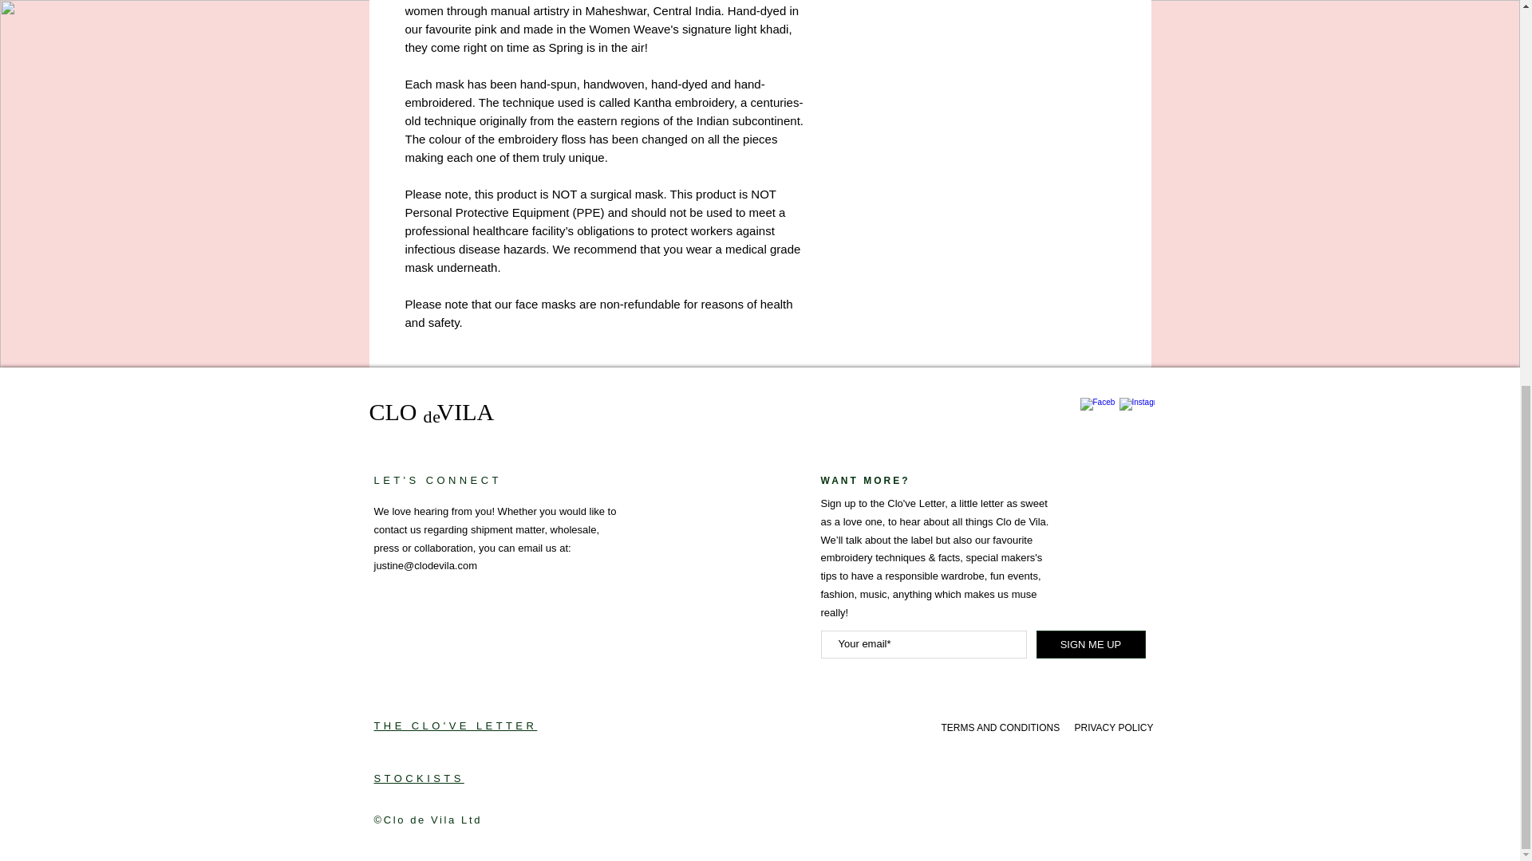 The width and height of the screenshot is (1532, 861). I want to click on SIGN ME UP, so click(1090, 644).